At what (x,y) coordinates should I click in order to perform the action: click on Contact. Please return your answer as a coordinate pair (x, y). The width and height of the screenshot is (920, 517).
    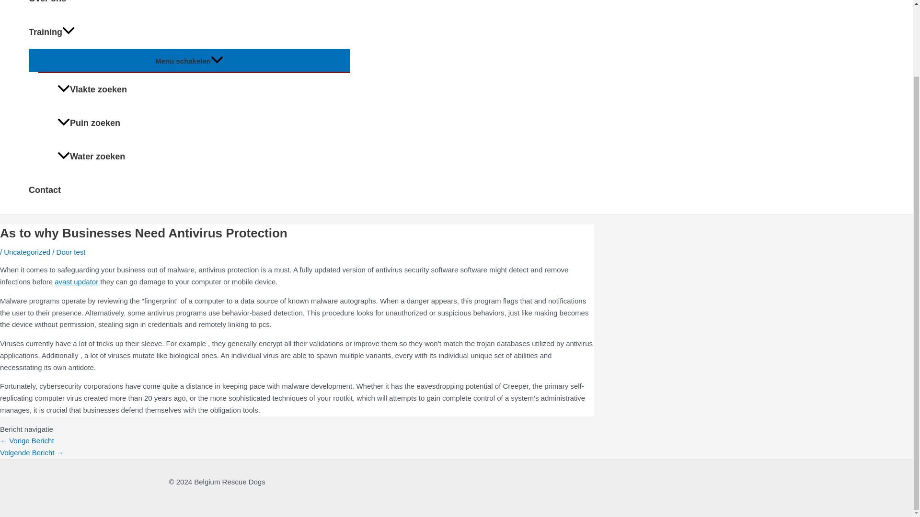
    Looking at the image, I should click on (189, 190).